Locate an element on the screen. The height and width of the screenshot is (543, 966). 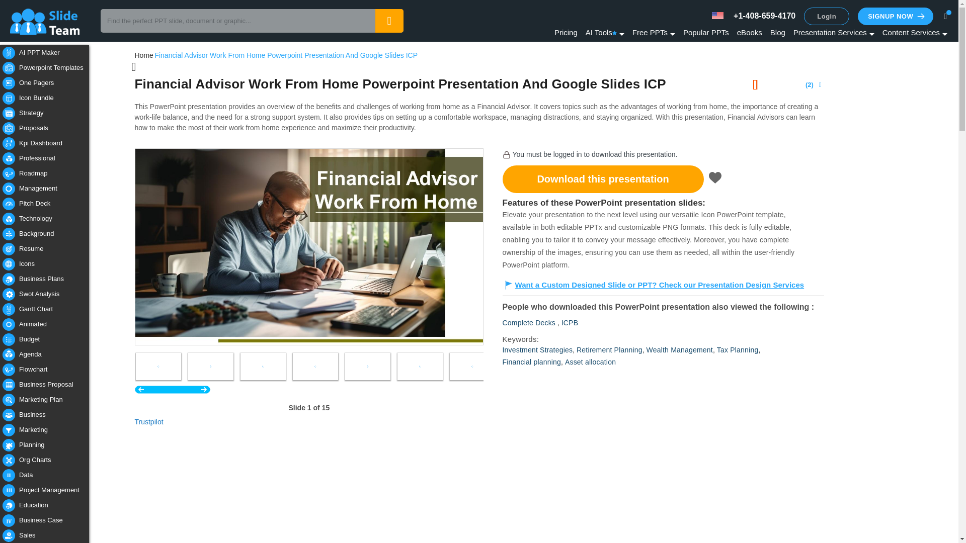
Find the perfect ppt slide, document or graphic... is located at coordinates (252, 21).